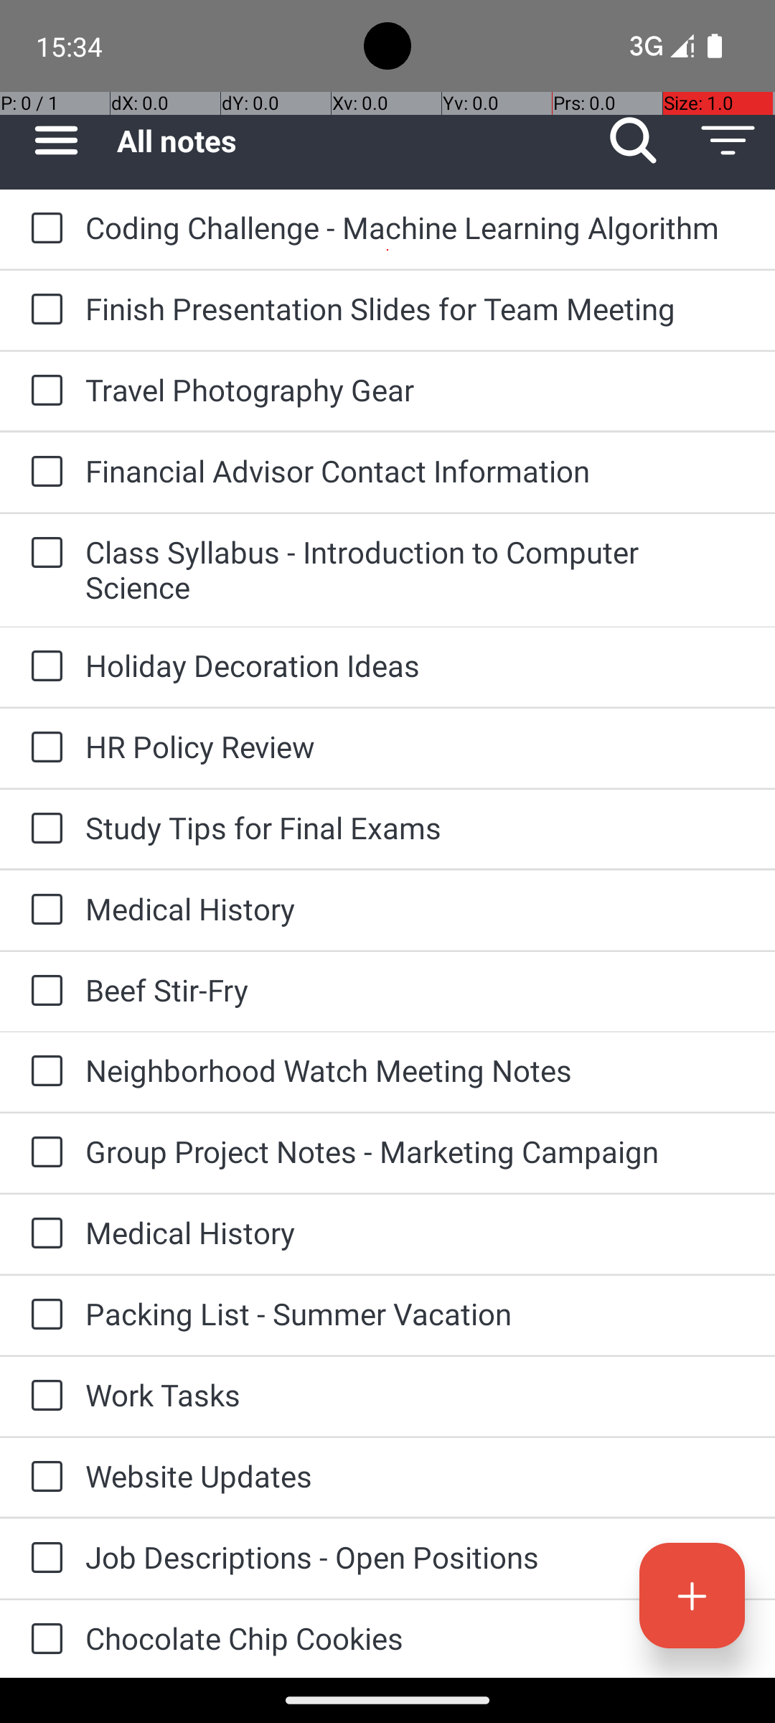 This screenshot has height=1723, width=775. Describe the element at coordinates (43, 310) in the screenshot. I see `to-do: Finish Presentation Slides for Team Meeting` at that location.